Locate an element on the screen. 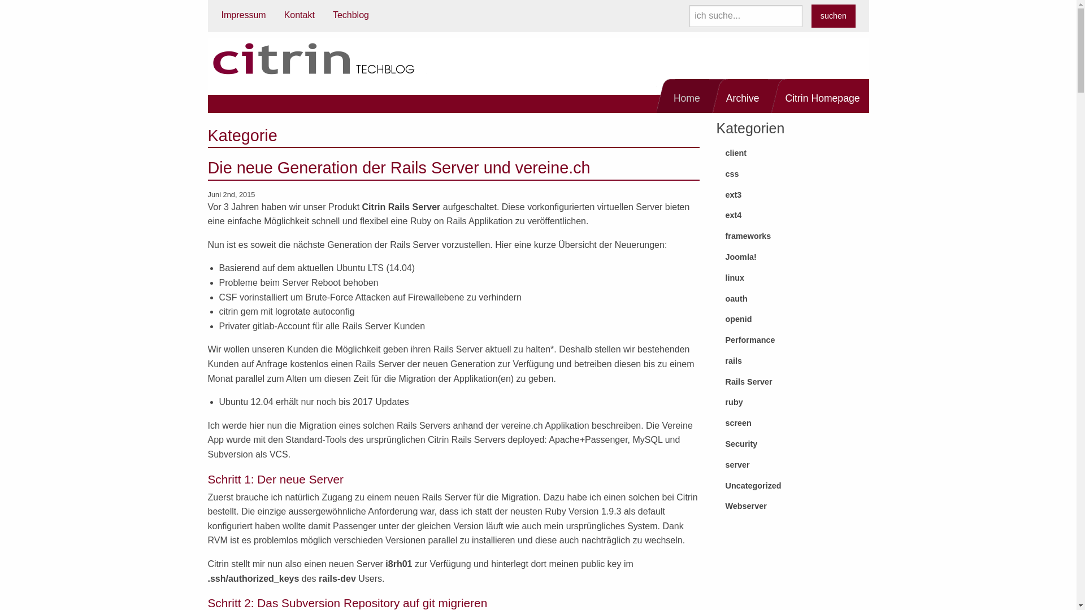  Webserver is located at coordinates (793, 506).